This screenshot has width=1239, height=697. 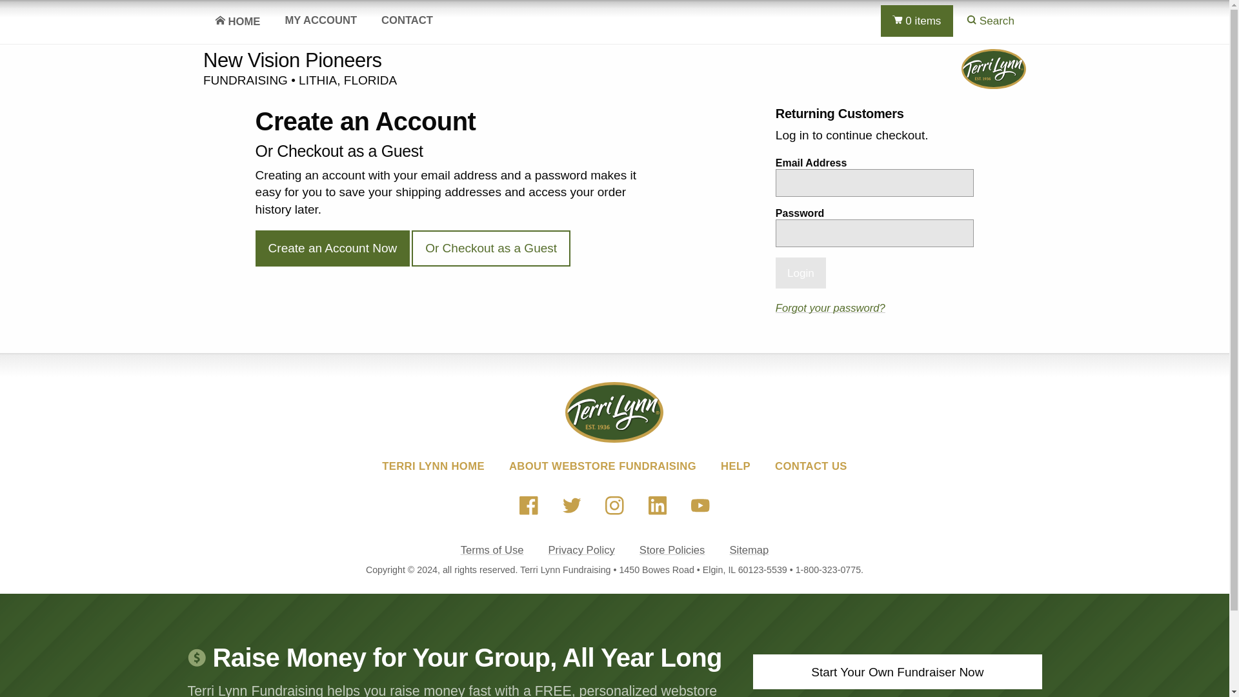 What do you see at coordinates (830, 308) in the screenshot?
I see `Forgot your password?` at bounding box center [830, 308].